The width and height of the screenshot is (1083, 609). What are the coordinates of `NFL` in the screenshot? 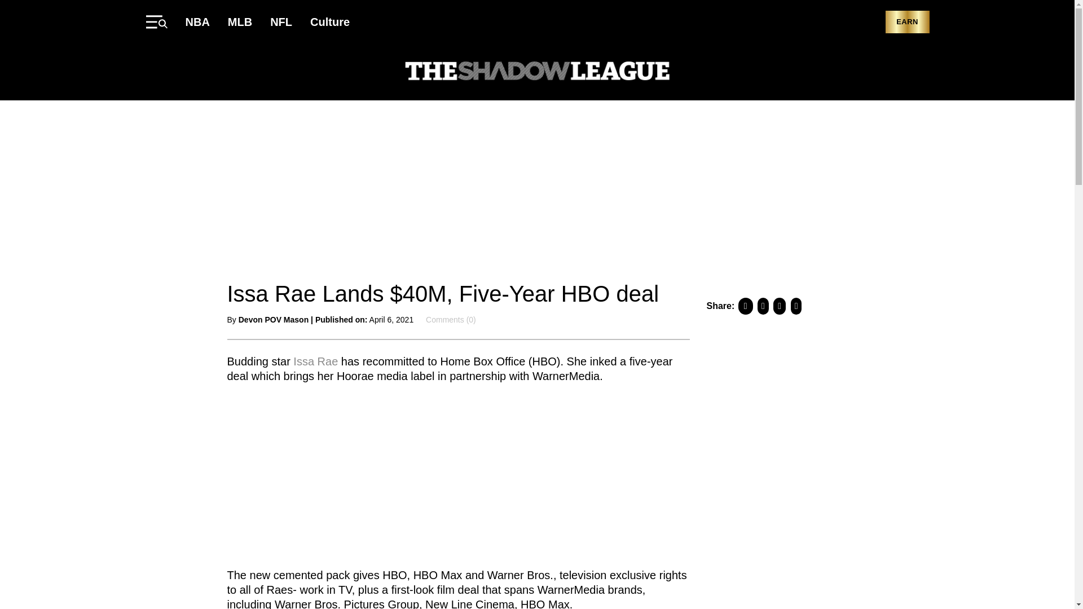 It's located at (281, 21).